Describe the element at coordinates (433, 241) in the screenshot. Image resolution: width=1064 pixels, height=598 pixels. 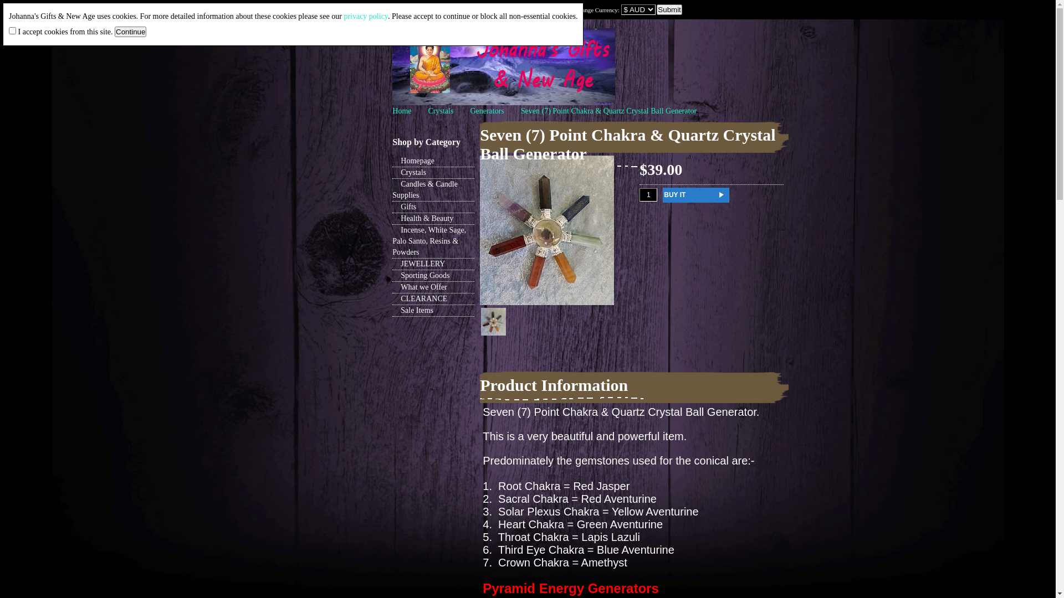
I see `Incense, White Sage, Palo Santo, Resins & Powders` at that location.